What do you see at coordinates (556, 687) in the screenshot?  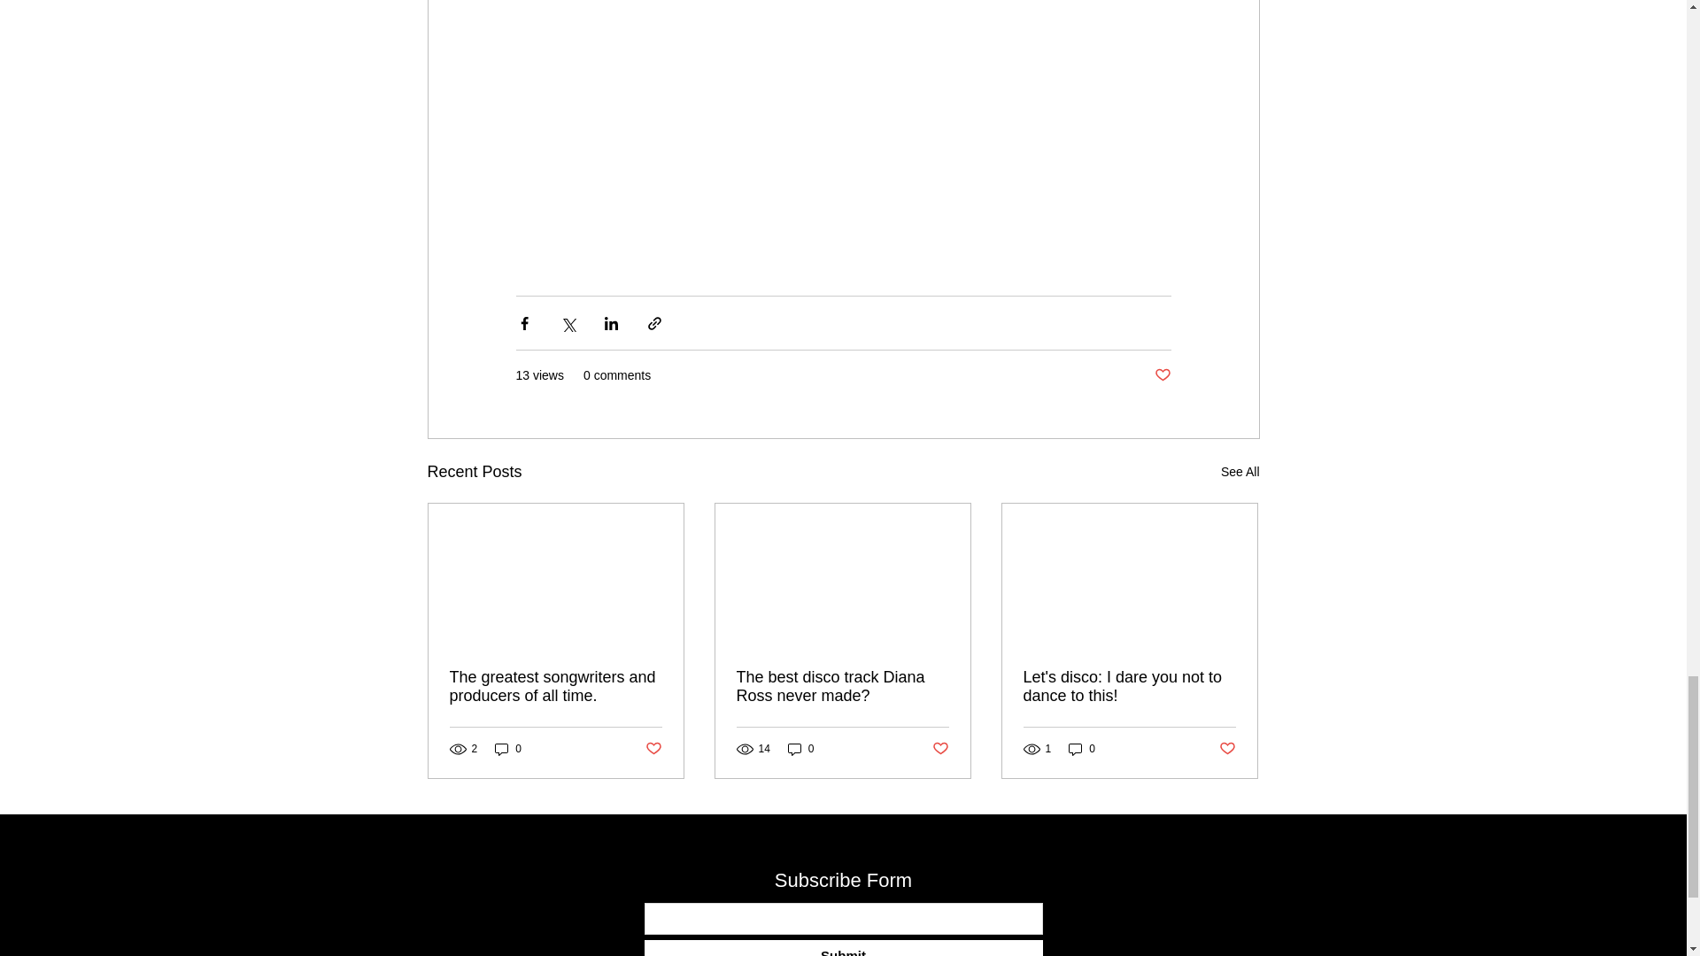 I see `The greatest songwriters and producers of all time.` at bounding box center [556, 687].